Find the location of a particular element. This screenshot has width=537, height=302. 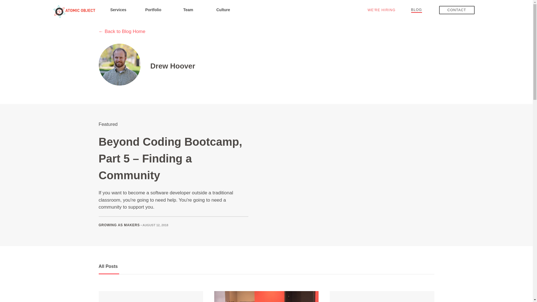

Team is located at coordinates (188, 10).